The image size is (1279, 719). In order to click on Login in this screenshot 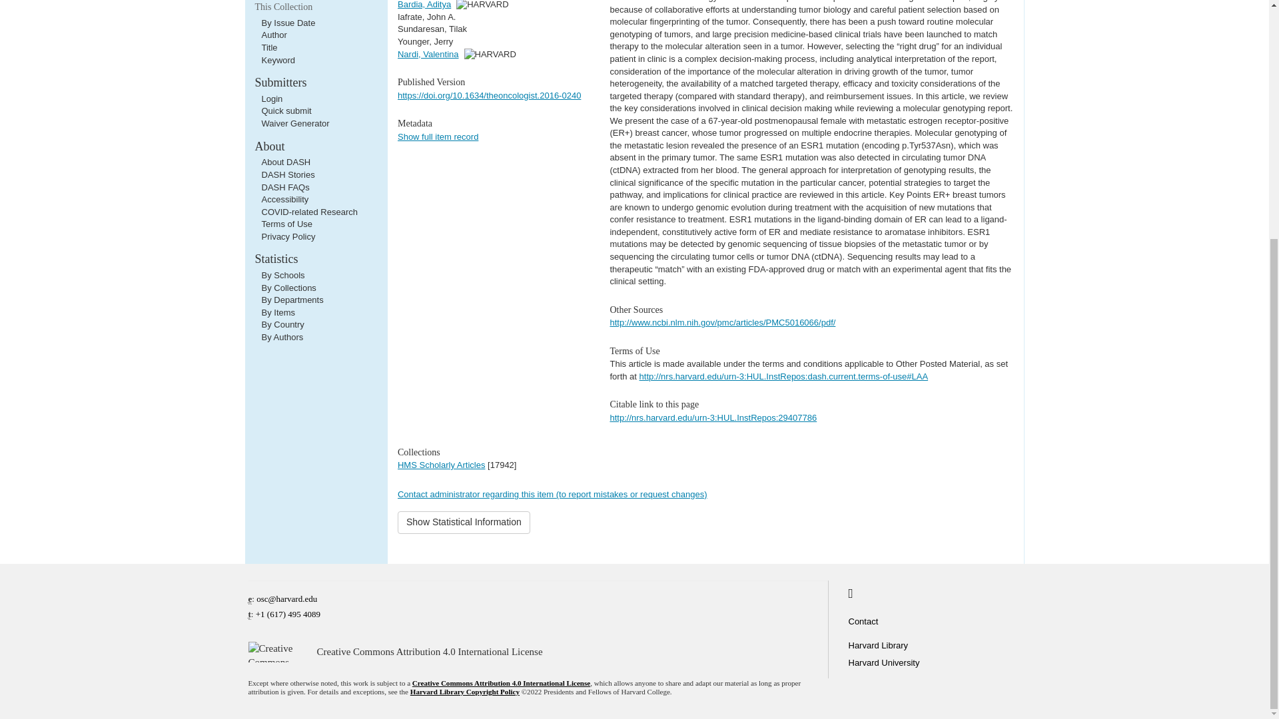, I will do `click(272, 99)`.